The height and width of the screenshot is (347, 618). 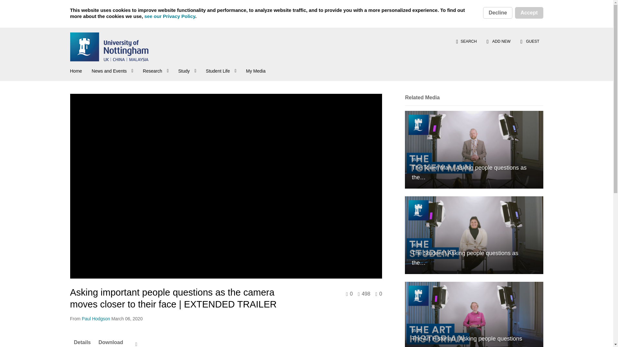 I want to click on see our Privacy Policy, so click(x=169, y=16).